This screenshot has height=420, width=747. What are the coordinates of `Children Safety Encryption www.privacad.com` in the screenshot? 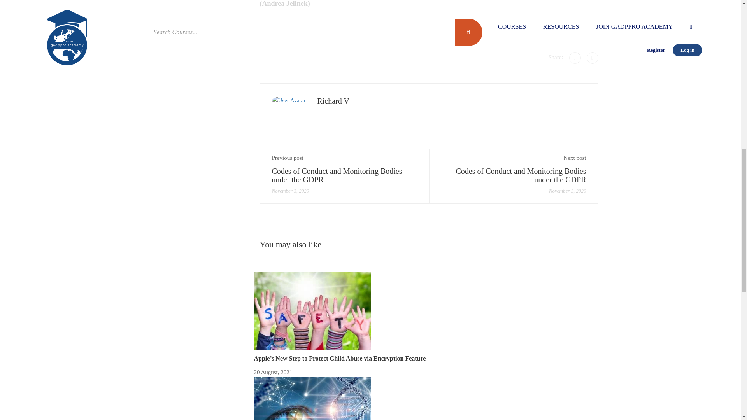 It's located at (312, 310).